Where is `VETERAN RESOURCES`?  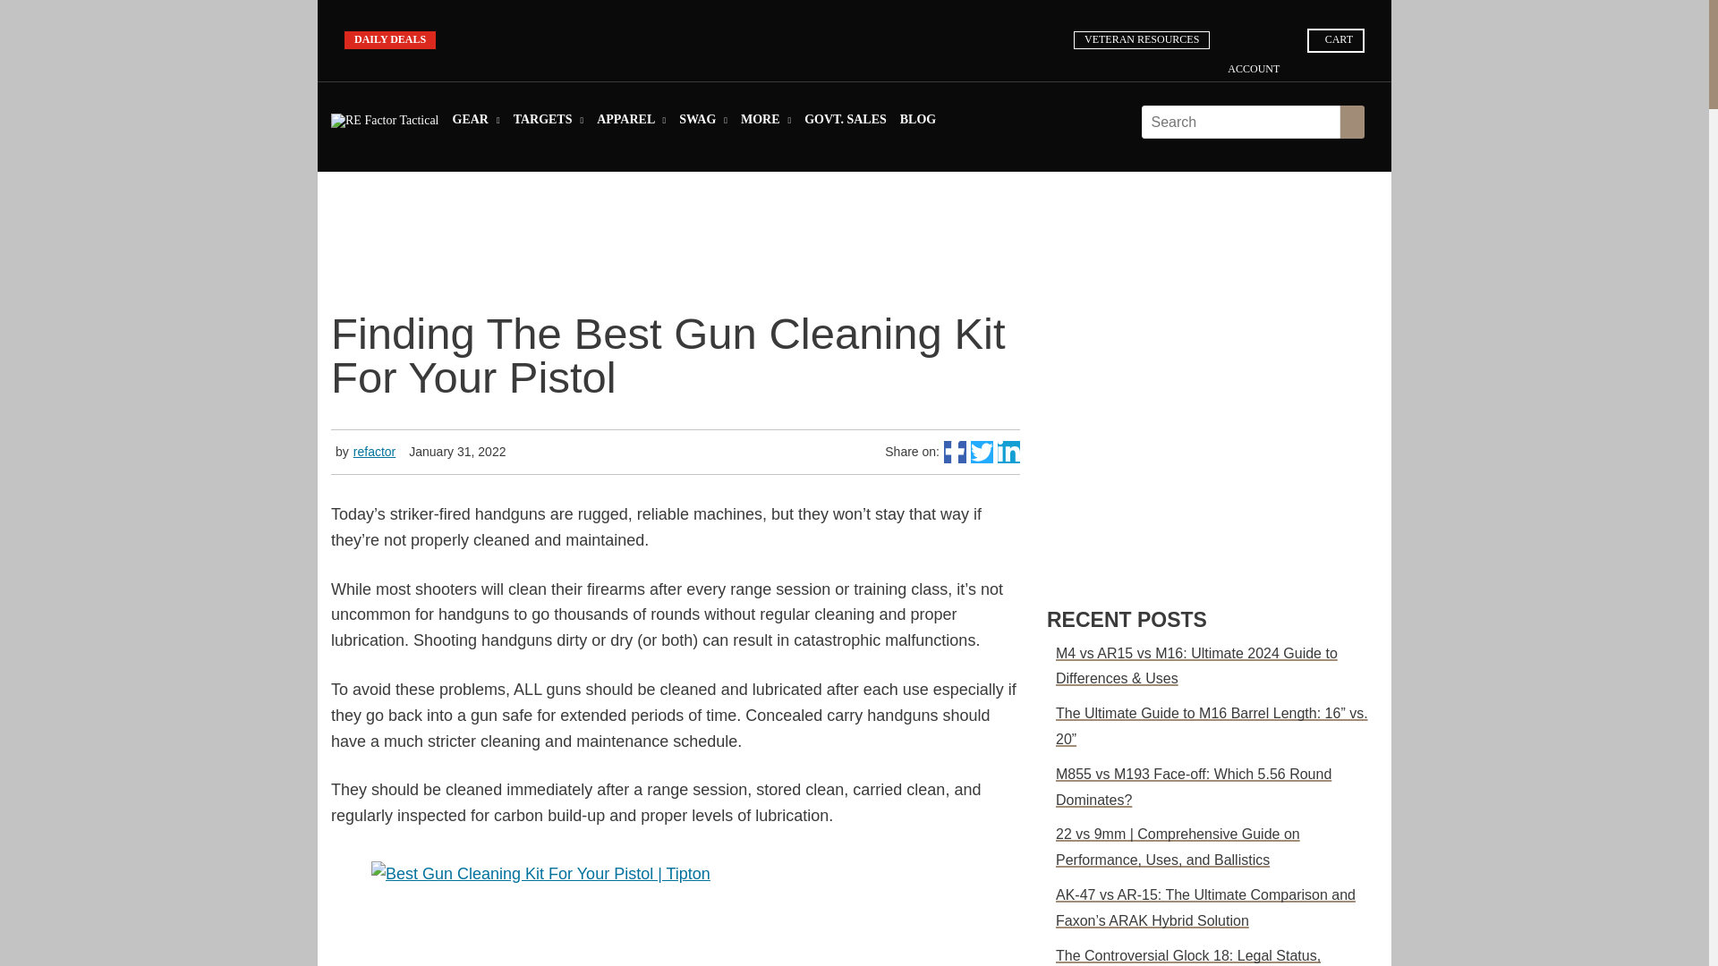 VETERAN RESOURCES is located at coordinates (1142, 39).